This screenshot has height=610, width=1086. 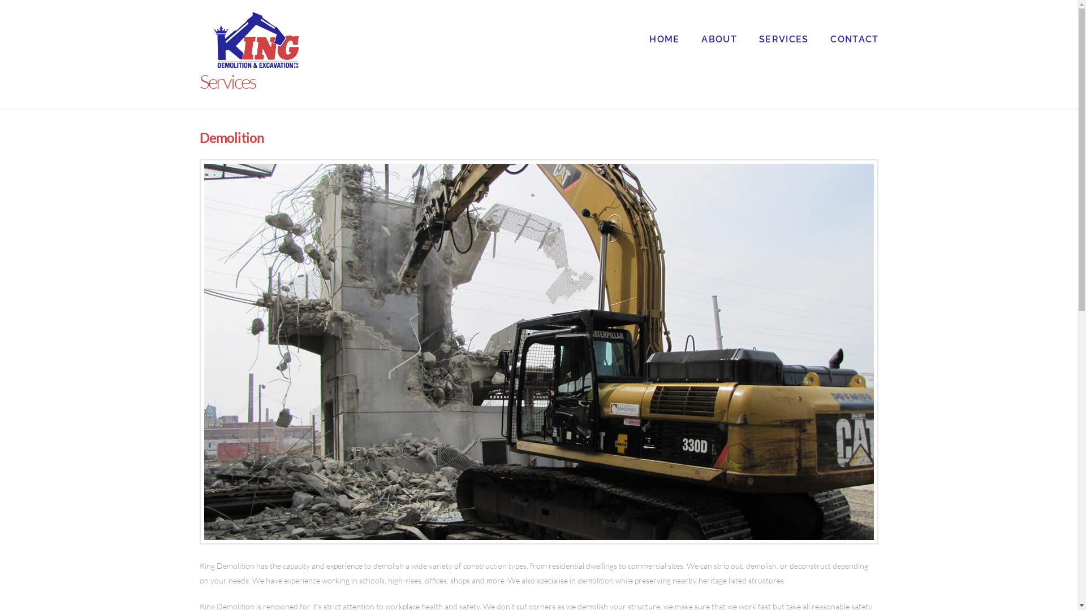 I want to click on HOME, so click(x=664, y=23).